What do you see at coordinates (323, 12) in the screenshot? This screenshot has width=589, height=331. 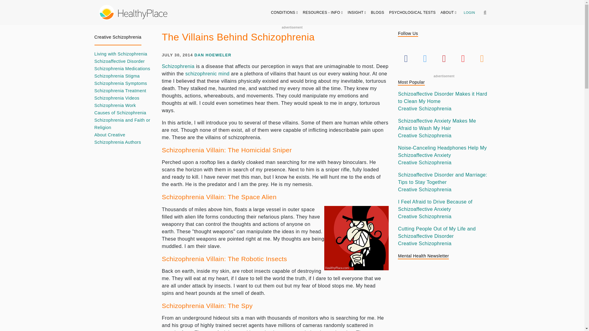 I see `RESOURCES - INFO` at bounding box center [323, 12].